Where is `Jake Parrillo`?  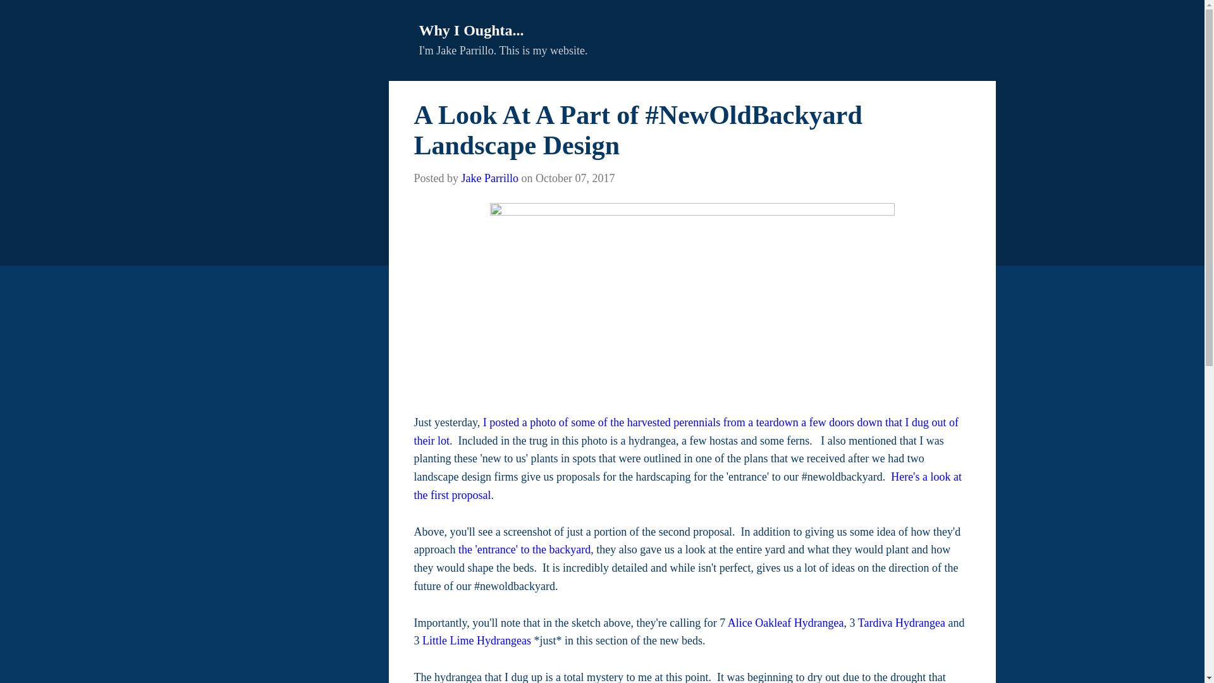
Jake Parrillo is located at coordinates (489, 178).